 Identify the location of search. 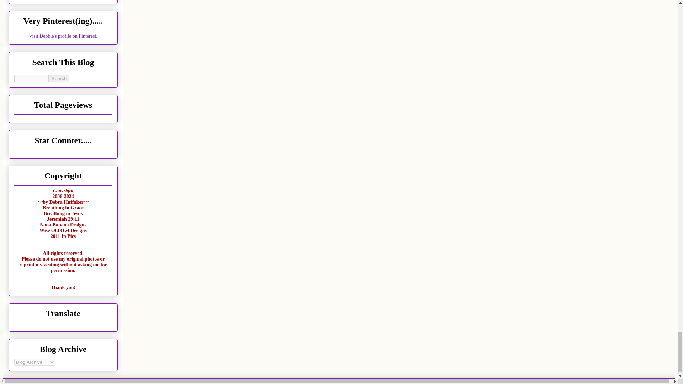
(59, 78).